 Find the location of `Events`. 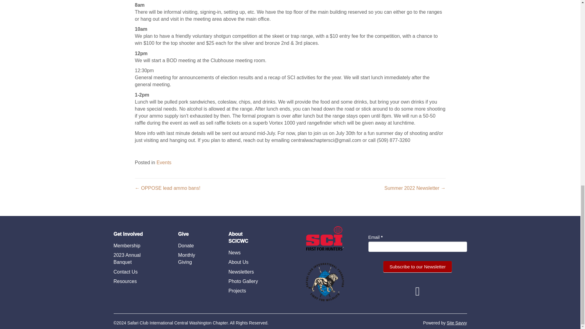

Events is located at coordinates (164, 162).